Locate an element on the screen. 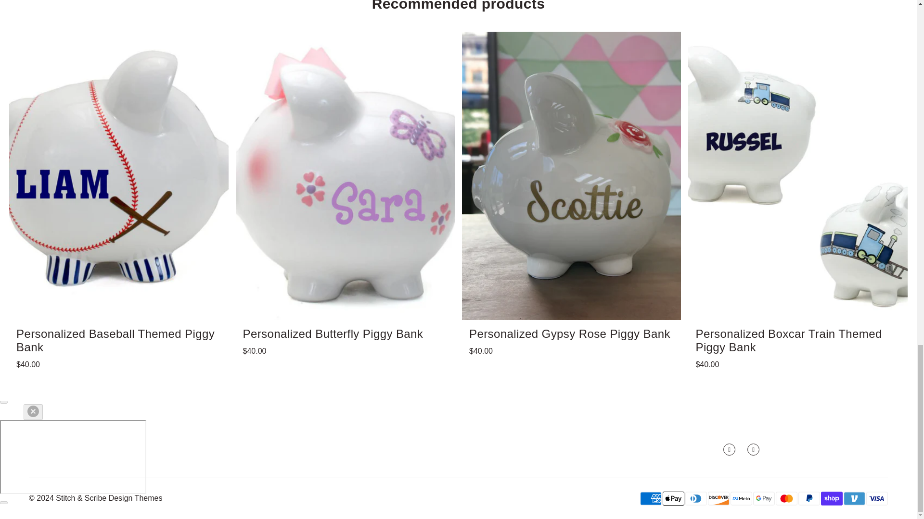  Mastercard is located at coordinates (786, 498).